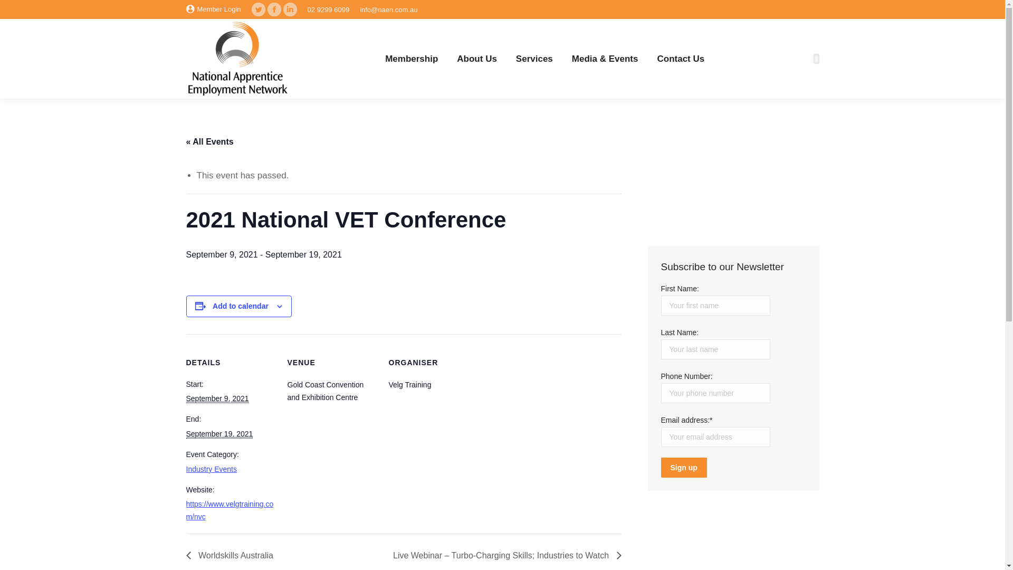 Image resolution: width=1013 pixels, height=570 pixels. I want to click on Sign up, so click(684, 468).